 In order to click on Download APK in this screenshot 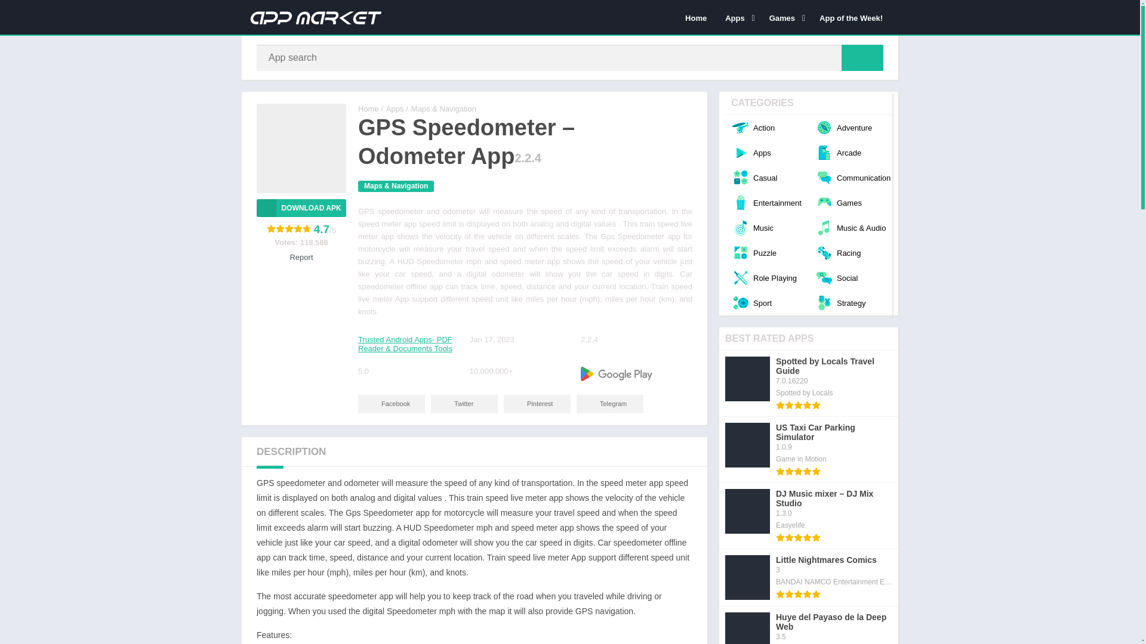, I will do `click(301, 208)`.